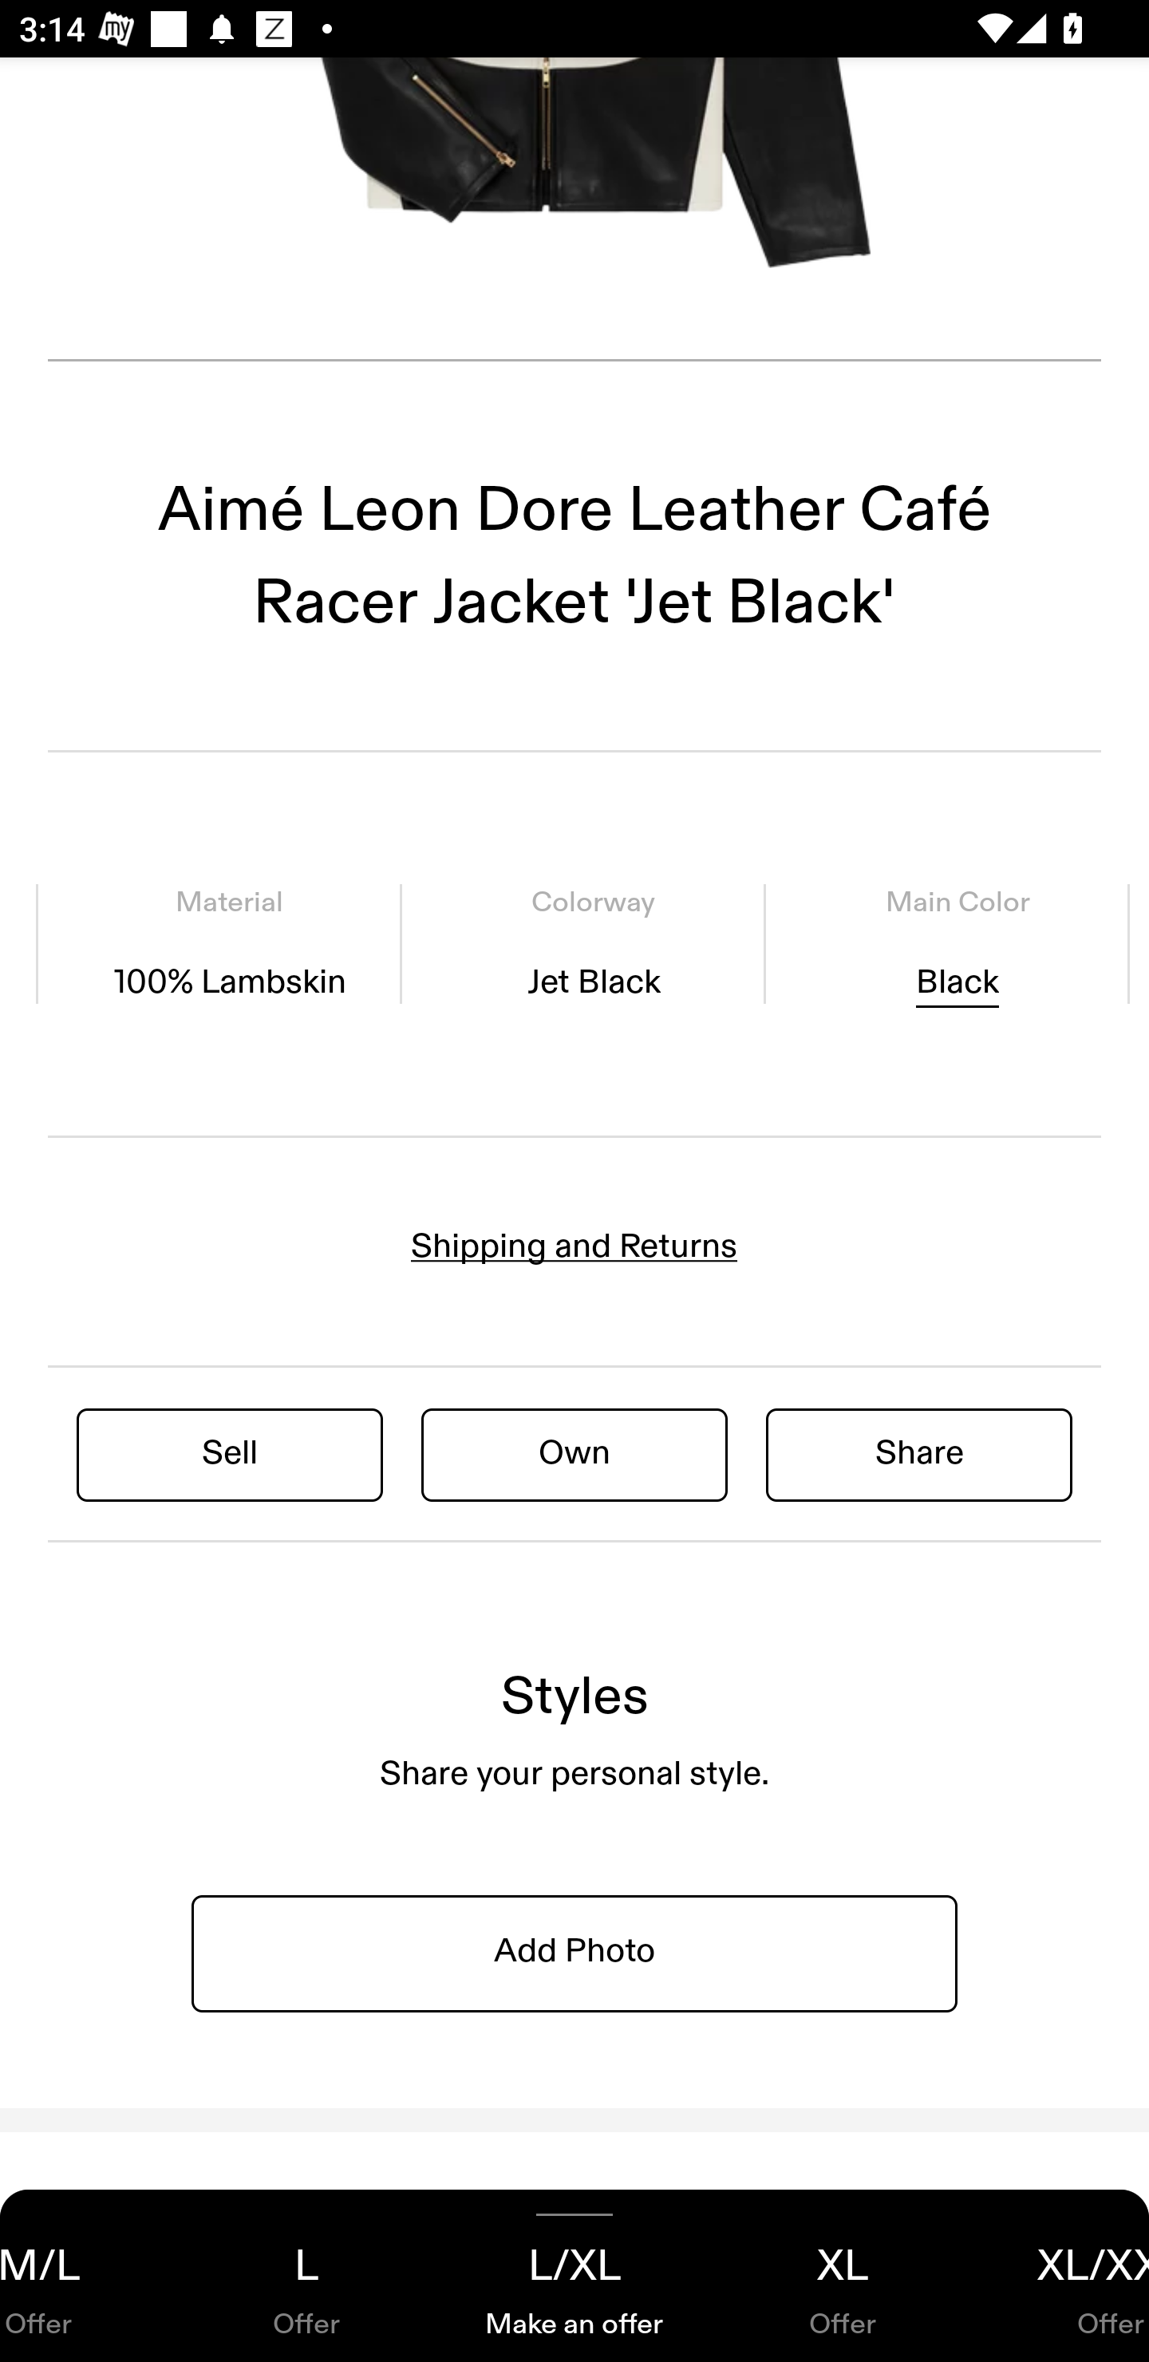  I want to click on Share, so click(919, 1454).